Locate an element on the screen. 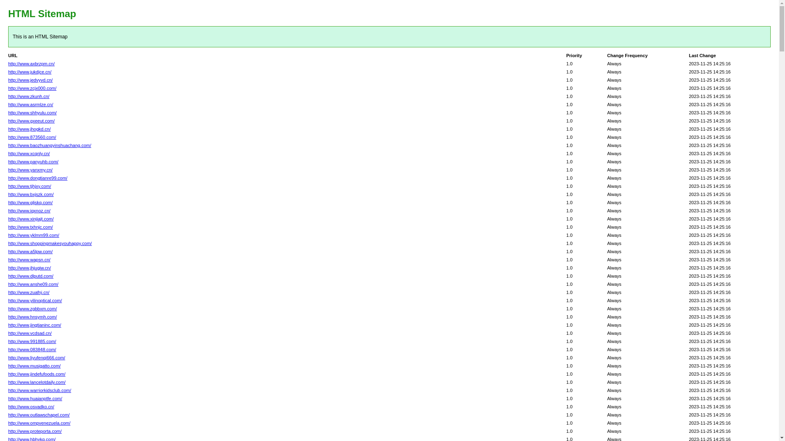 The width and height of the screenshot is (785, 441). http://www.shoppingmakesyouhappy.com/ is located at coordinates (50, 243).